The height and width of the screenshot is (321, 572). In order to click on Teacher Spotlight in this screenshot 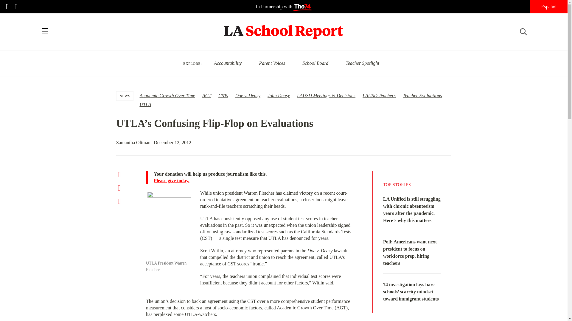, I will do `click(362, 63)`.